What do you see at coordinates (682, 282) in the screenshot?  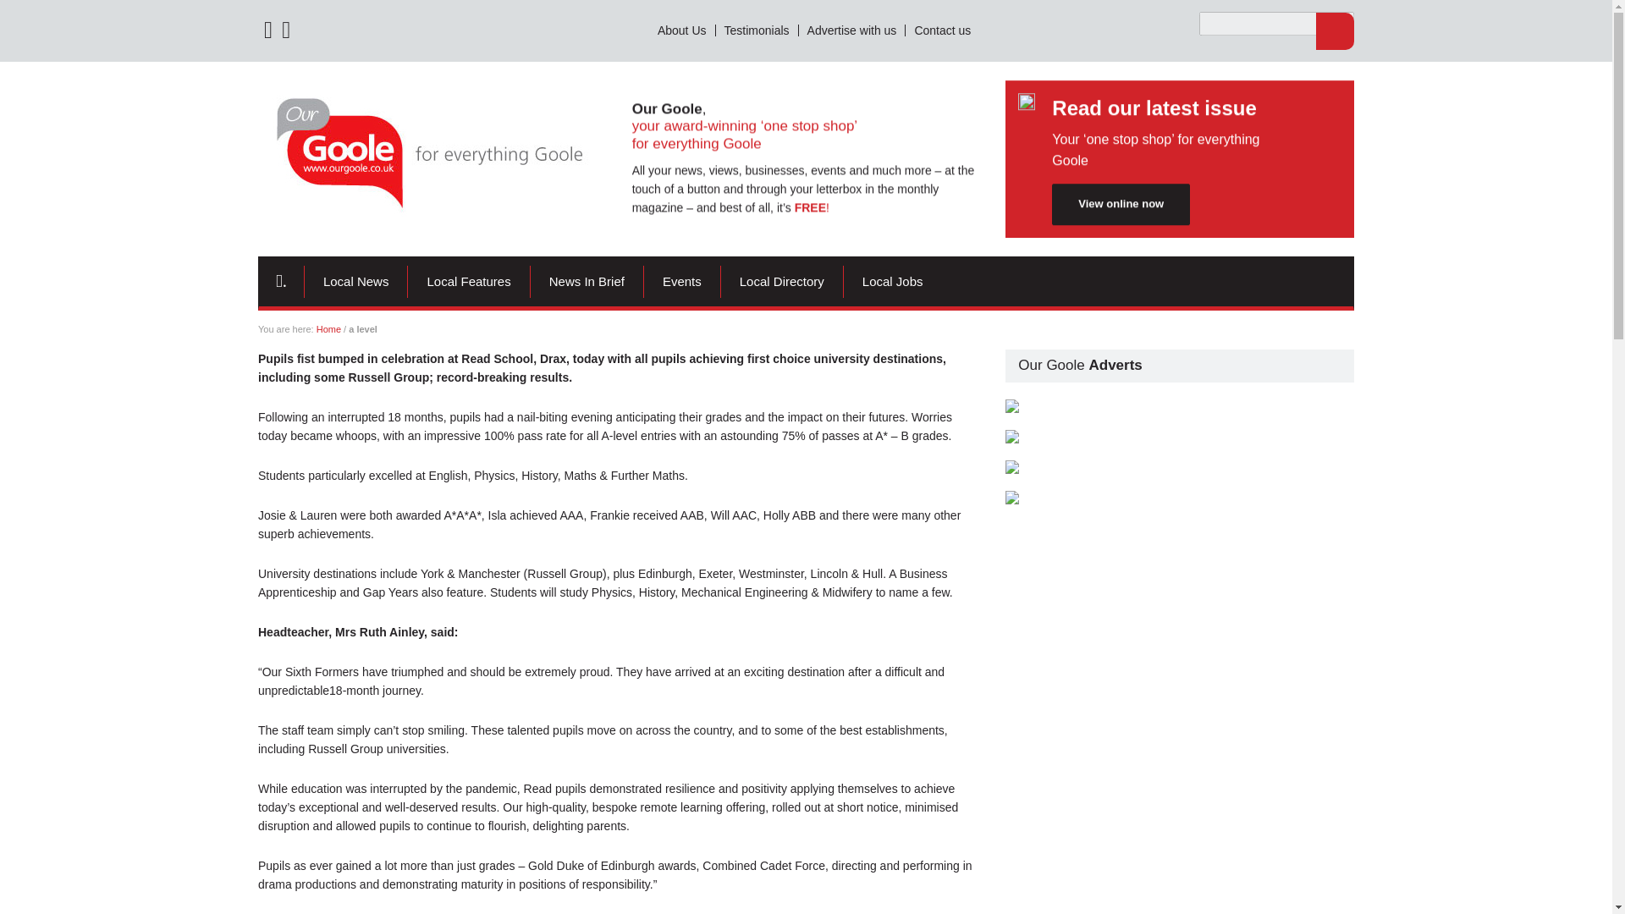 I see `Events` at bounding box center [682, 282].